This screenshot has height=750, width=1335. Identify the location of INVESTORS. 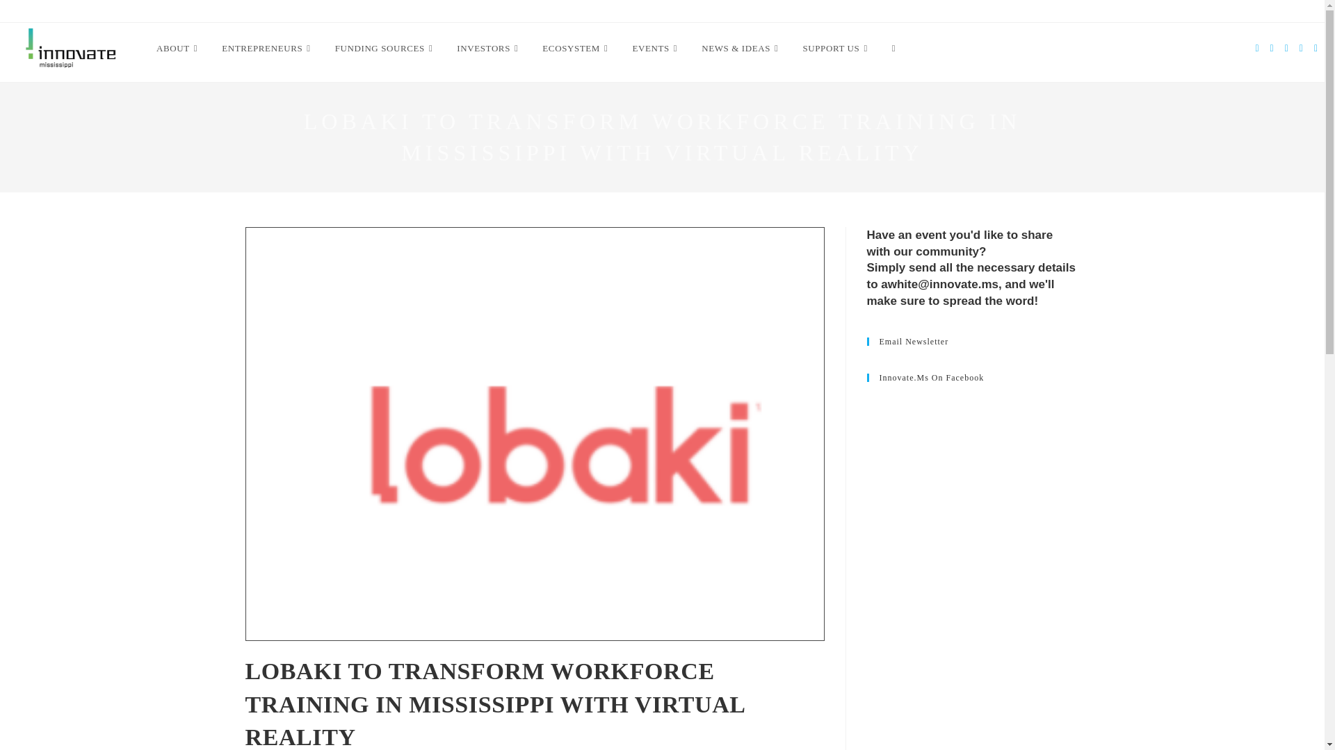
(488, 49).